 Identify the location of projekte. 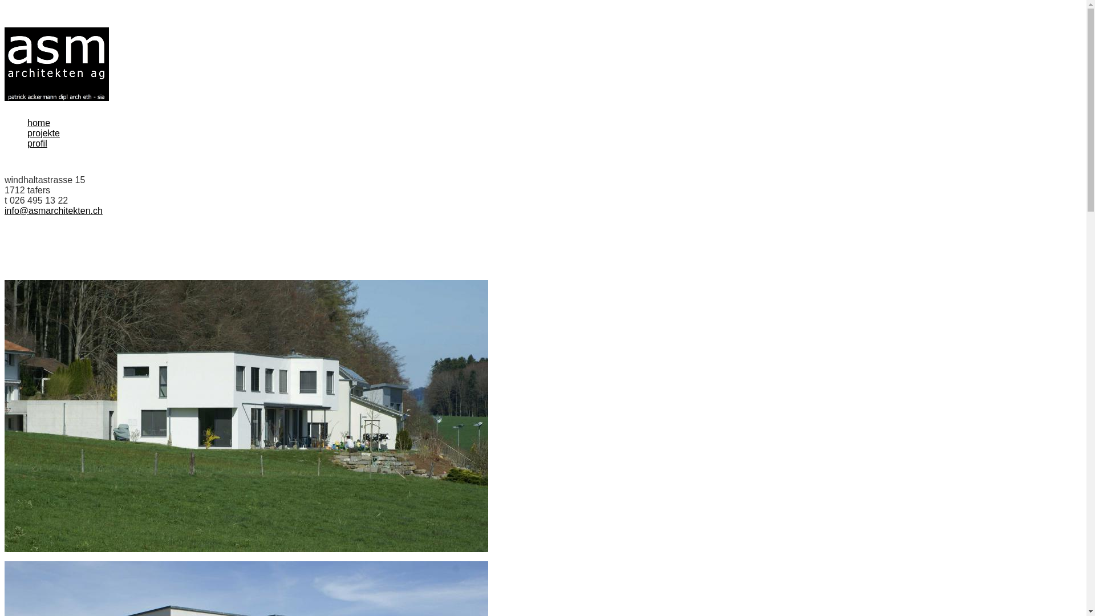
(43, 133).